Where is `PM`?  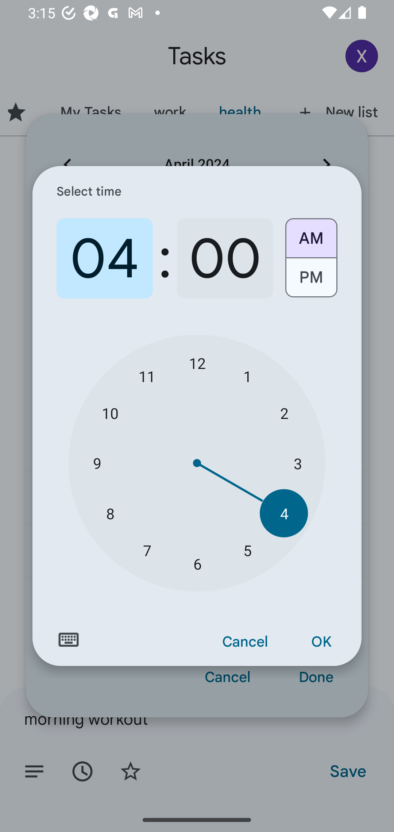 PM is located at coordinates (311, 281).